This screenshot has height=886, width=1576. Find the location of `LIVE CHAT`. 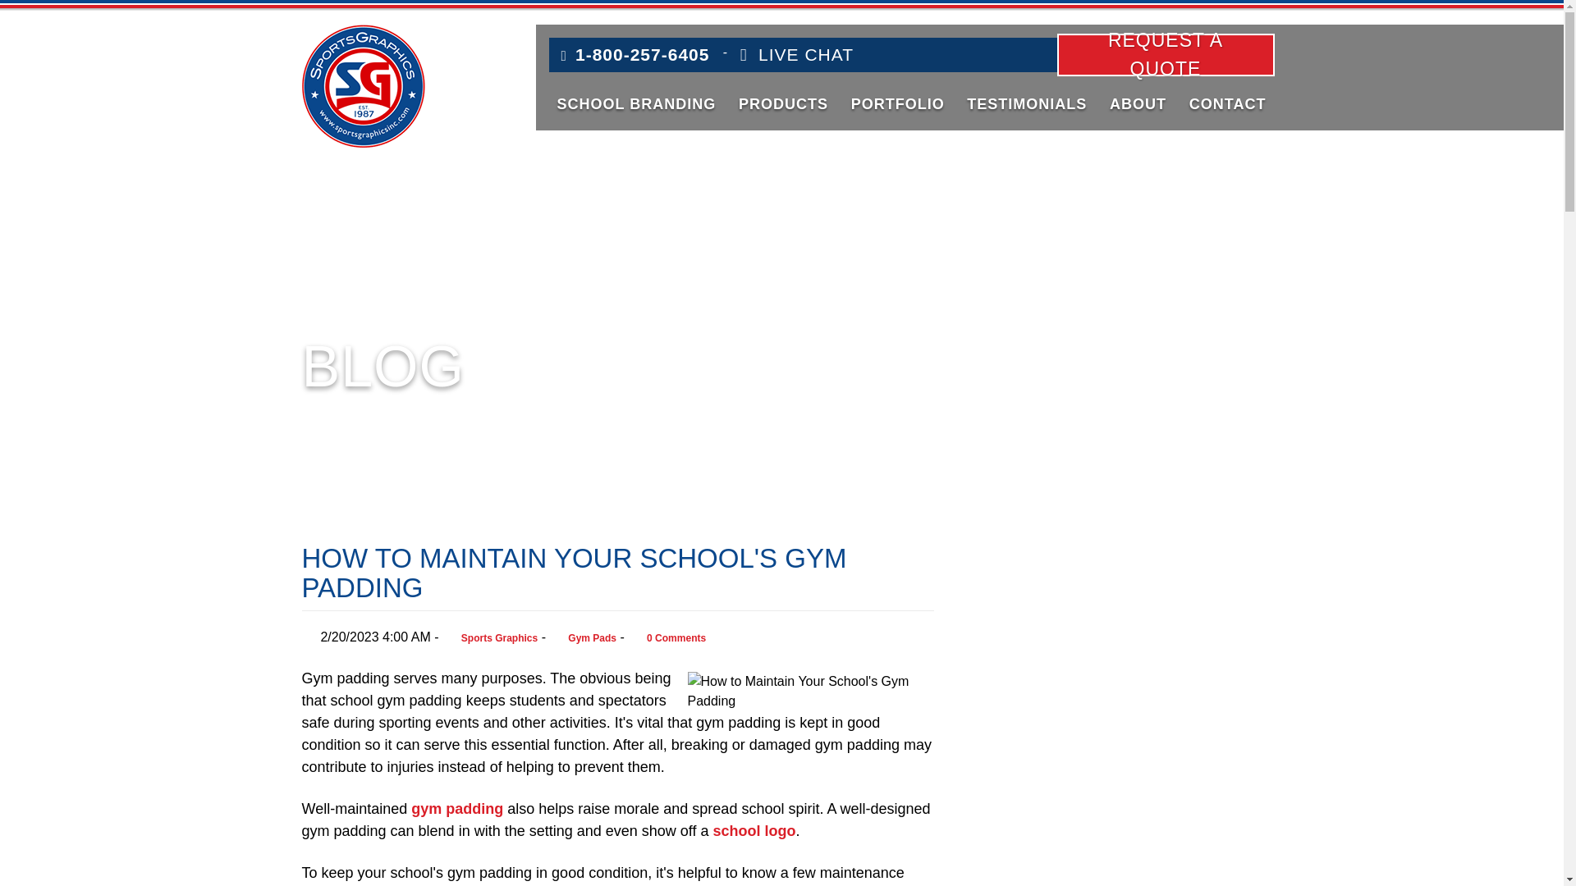

LIVE CHAT is located at coordinates (797, 54).